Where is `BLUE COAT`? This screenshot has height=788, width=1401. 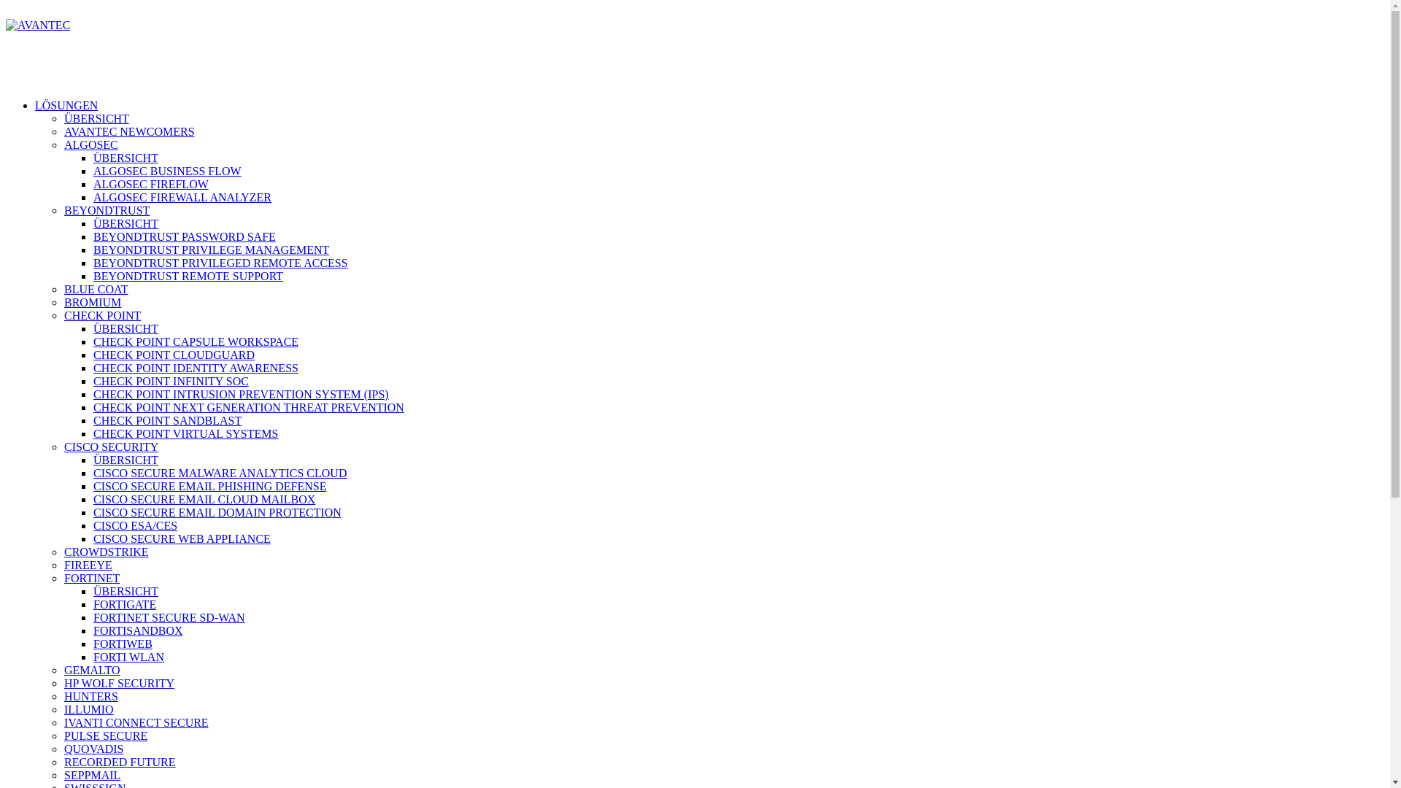
BLUE COAT is located at coordinates (96, 289).